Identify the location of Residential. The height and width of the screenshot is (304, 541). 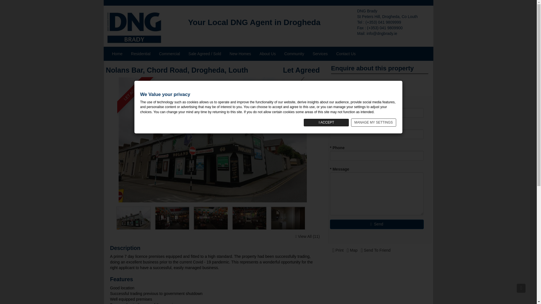
(141, 54).